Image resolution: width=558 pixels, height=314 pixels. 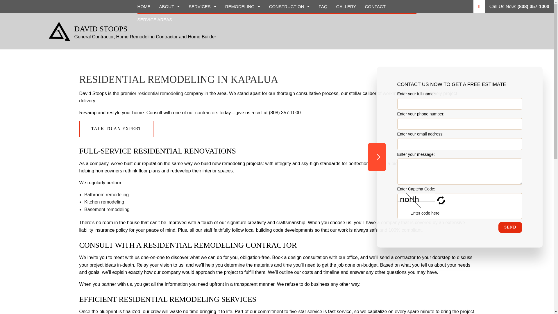 What do you see at coordinates (460, 124) in the screenshot?
I see `Phone Number` at bounding box center [460, 124].